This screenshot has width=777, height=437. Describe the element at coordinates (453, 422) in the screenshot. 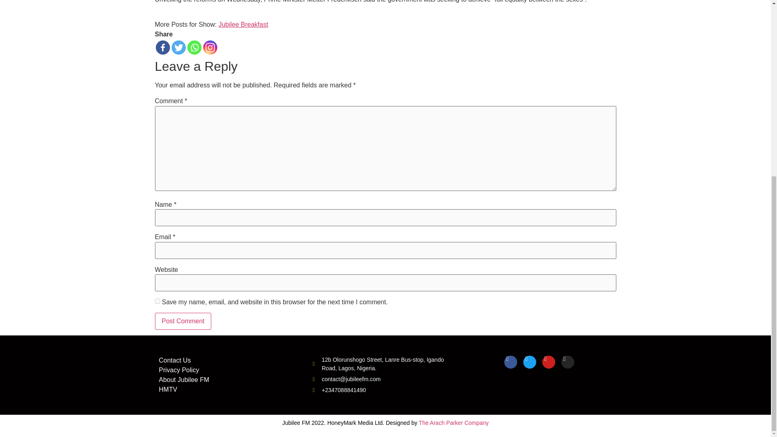

I see `The Arach Parker Company` at that location.